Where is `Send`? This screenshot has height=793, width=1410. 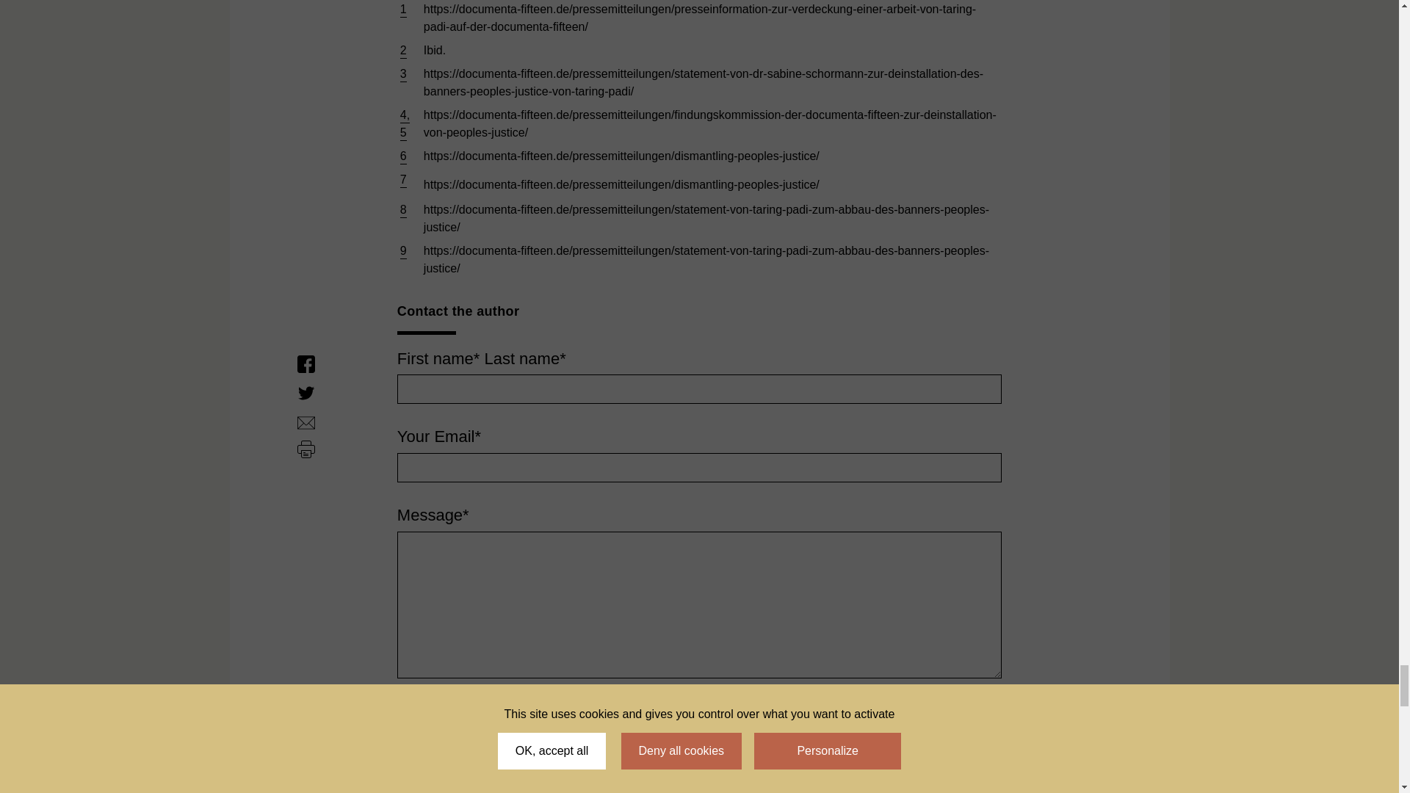
Send is located at coordinates (419, 714).